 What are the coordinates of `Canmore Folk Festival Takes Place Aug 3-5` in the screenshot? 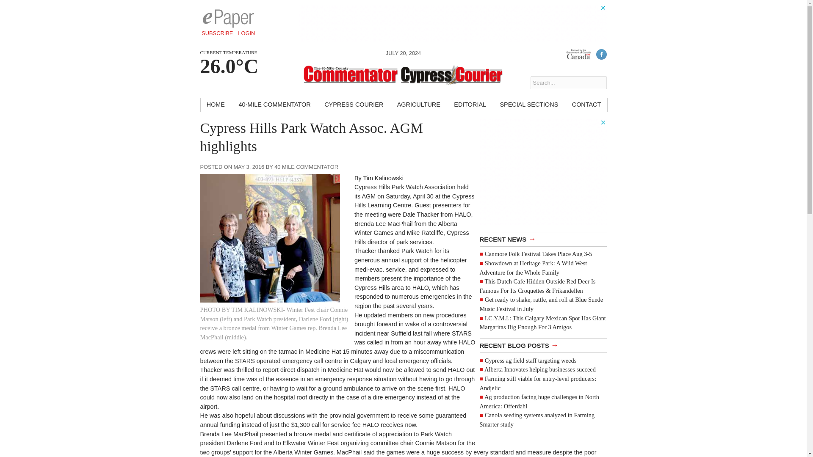 It's located at (539, 254).